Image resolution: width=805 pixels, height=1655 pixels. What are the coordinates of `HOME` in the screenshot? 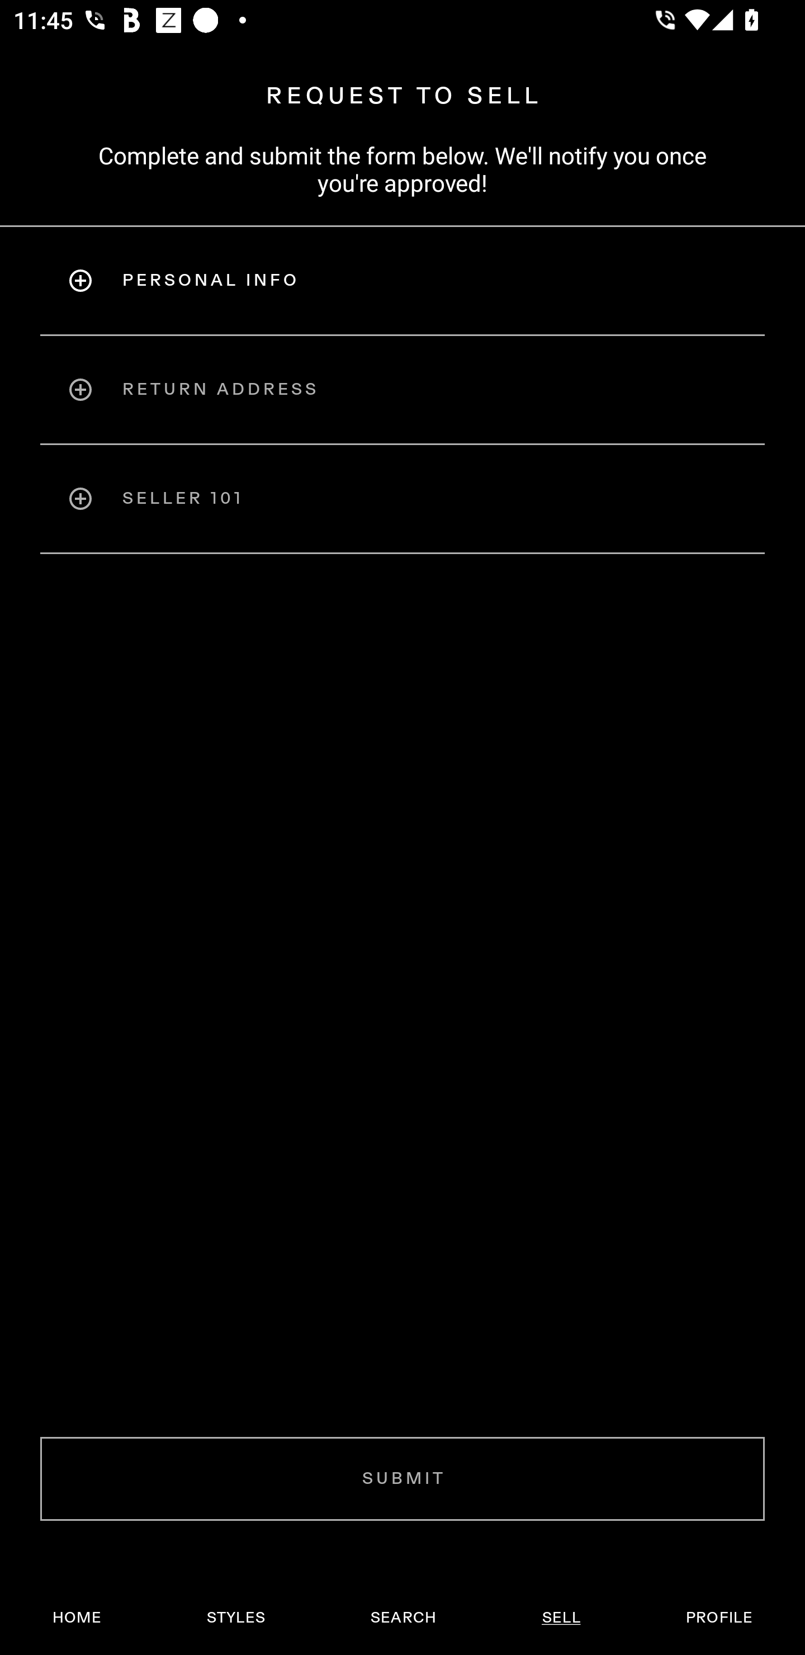 It's located at (77, 1618).